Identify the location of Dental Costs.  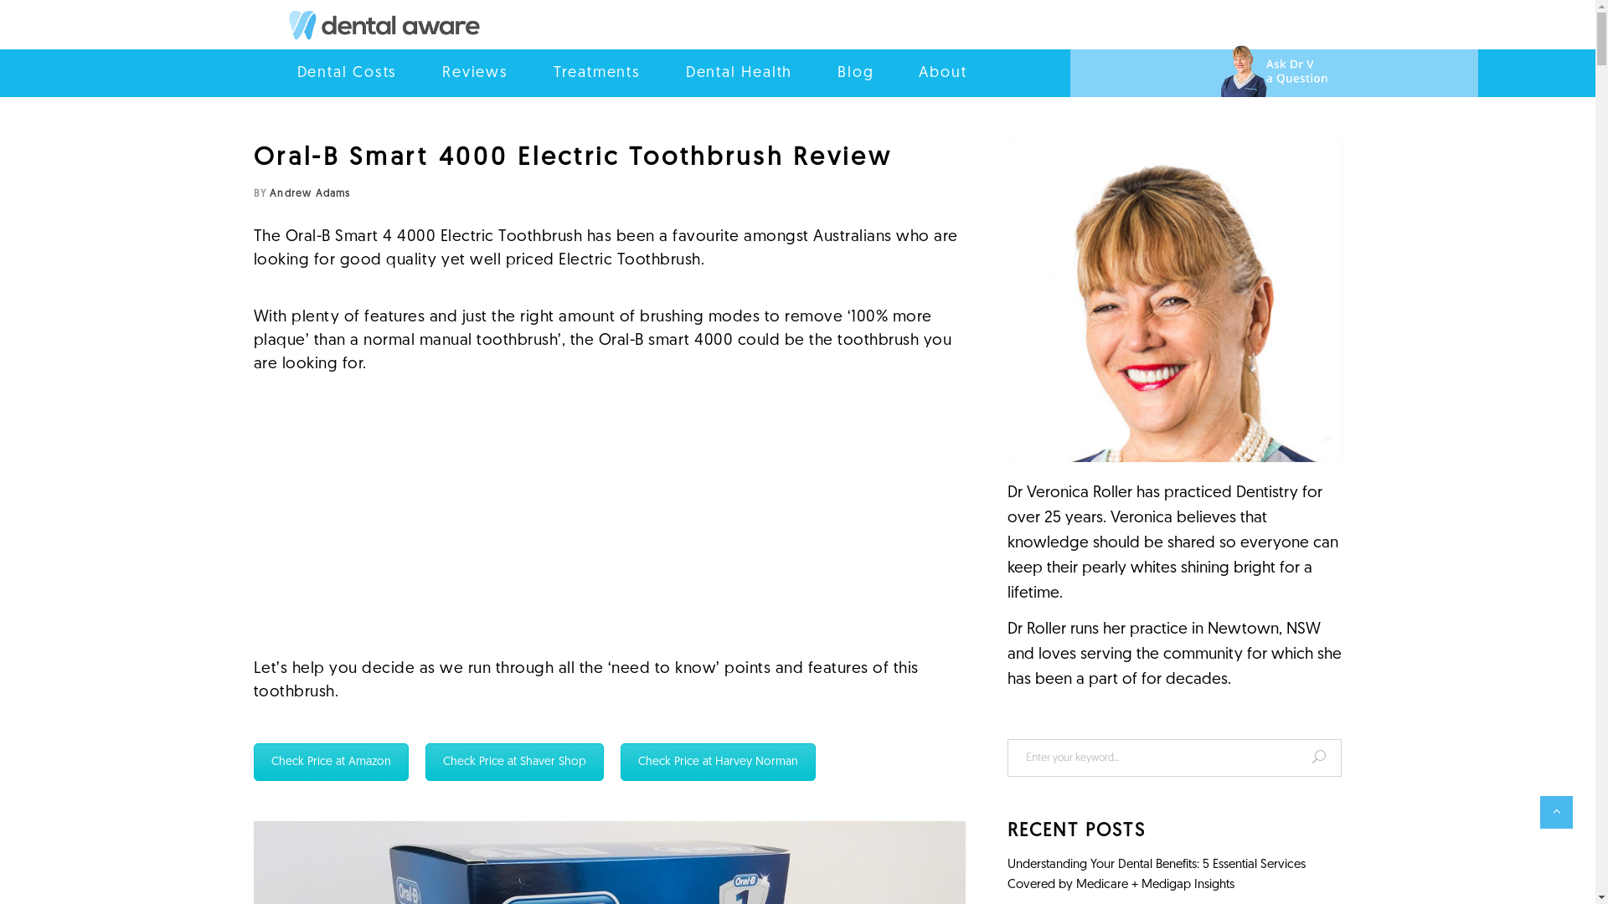
(347, 74).